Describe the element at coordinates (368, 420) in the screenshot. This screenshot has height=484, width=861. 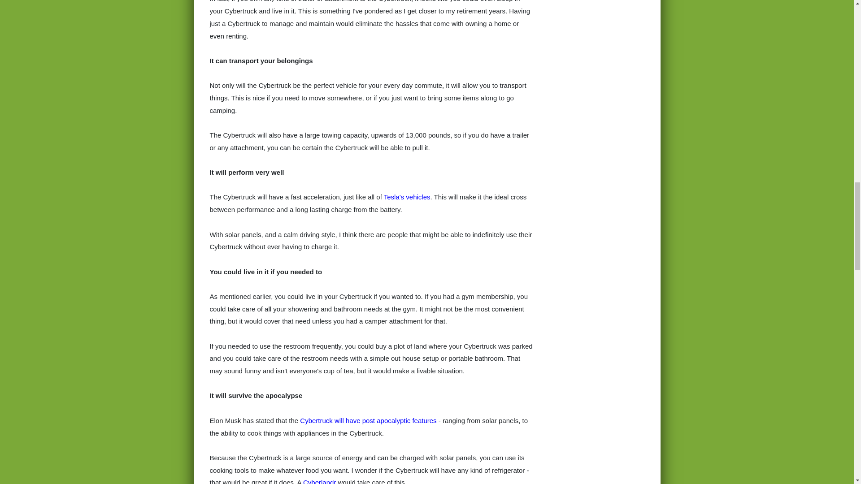
I see `Cybertruck will have post apocalyptic features` at that location.